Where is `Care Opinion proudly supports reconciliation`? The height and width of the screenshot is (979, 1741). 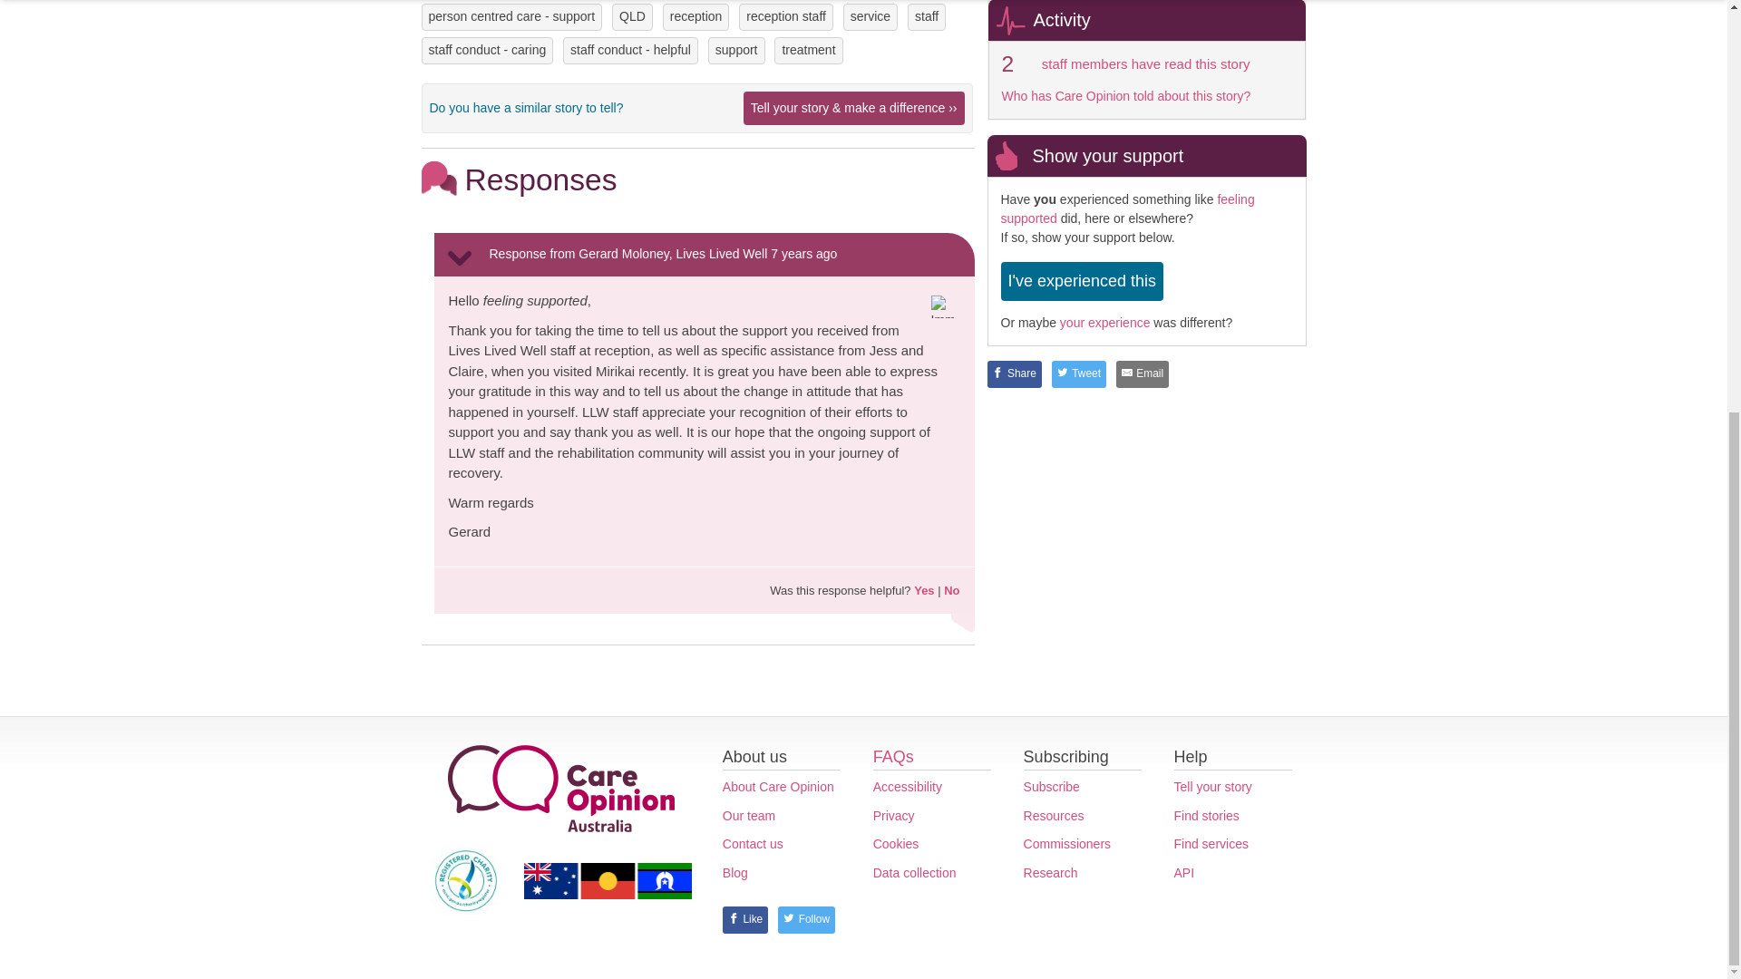
Care Opinion proudly supports reconciliation is located at coordinates (608, 881).